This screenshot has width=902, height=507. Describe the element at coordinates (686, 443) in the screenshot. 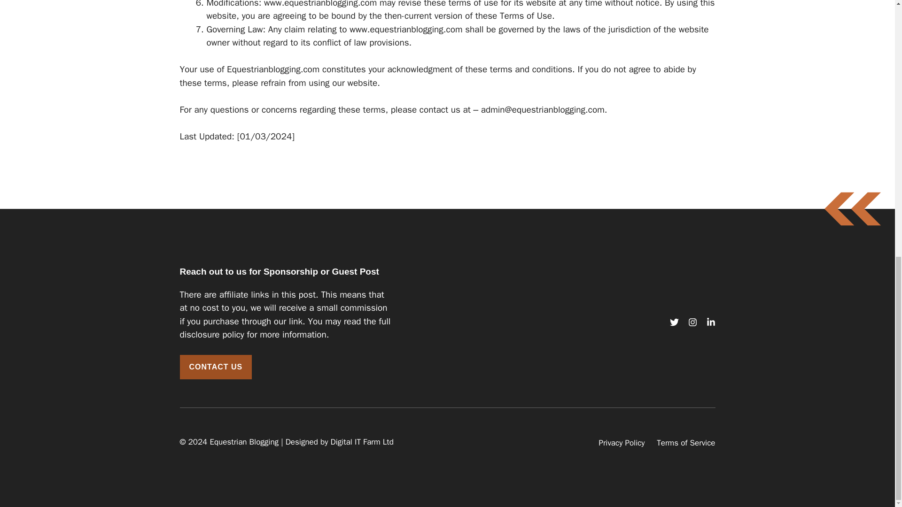

I see `Terms of Service` at that location.